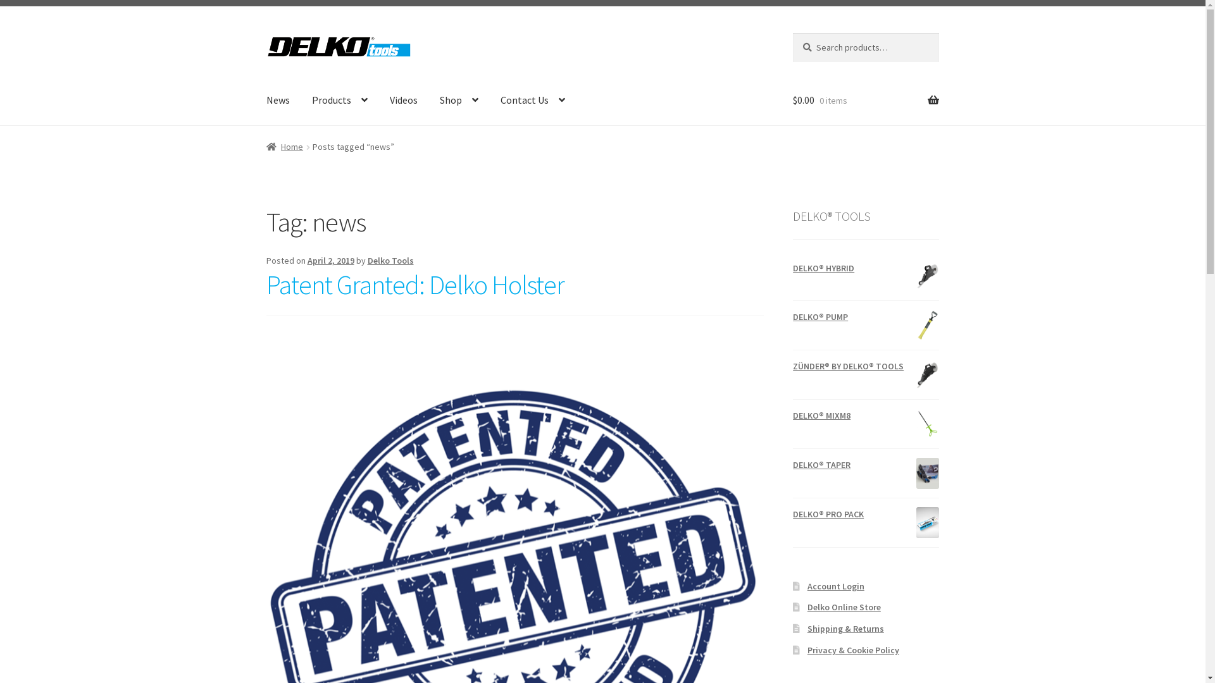 The height and width of the screenshot is (683, 1215). Describe the element at coordinates (836, 586) in the screenshot. I see `Account Login` at that location.